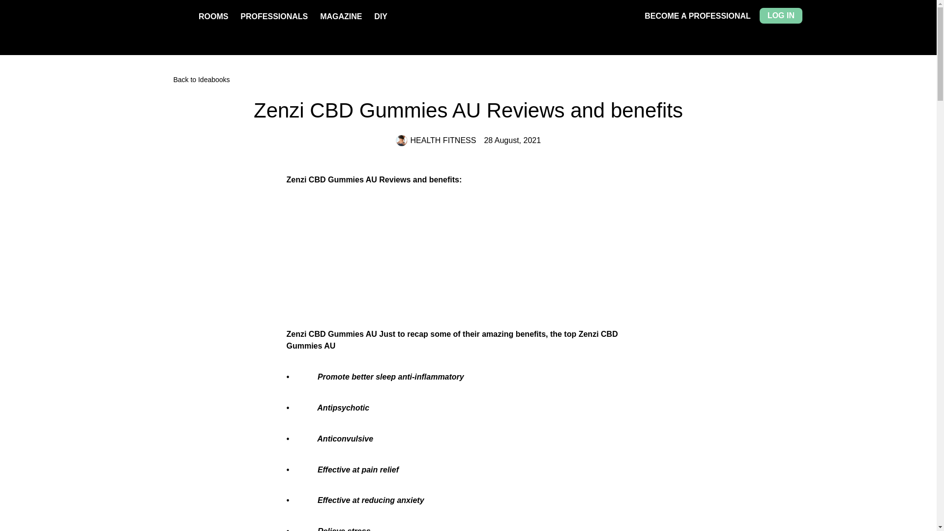 Image resolution: width=944 pixels, height=531 pixels. I want to click on PROFESSIONALS, so click(274, 16).